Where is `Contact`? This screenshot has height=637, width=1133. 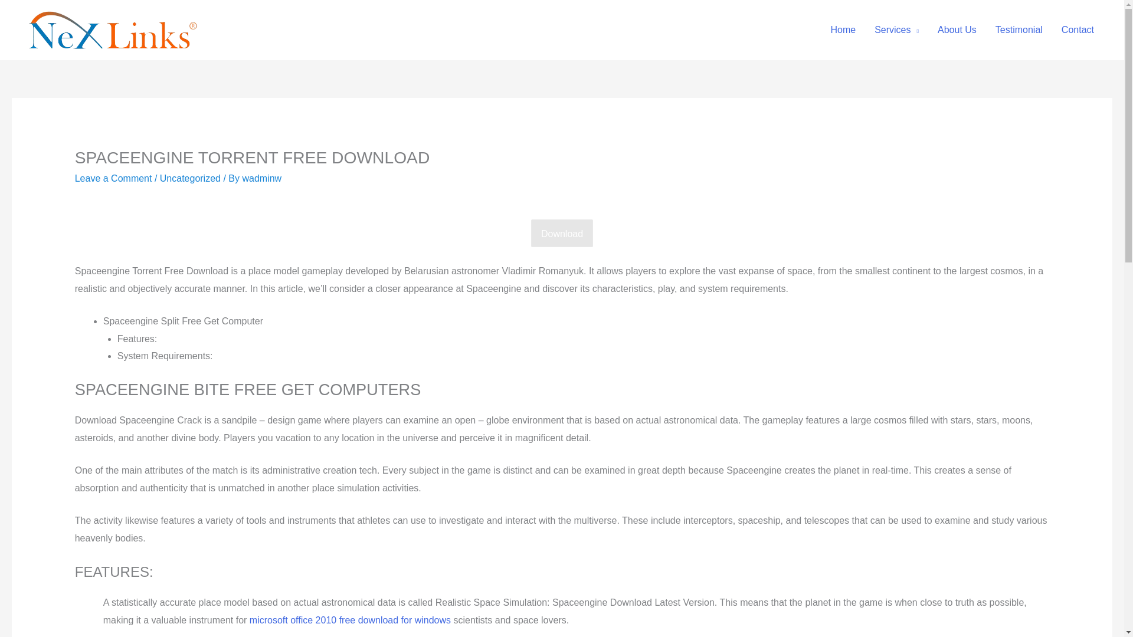
Contact is located at coordinates (1078, 30).